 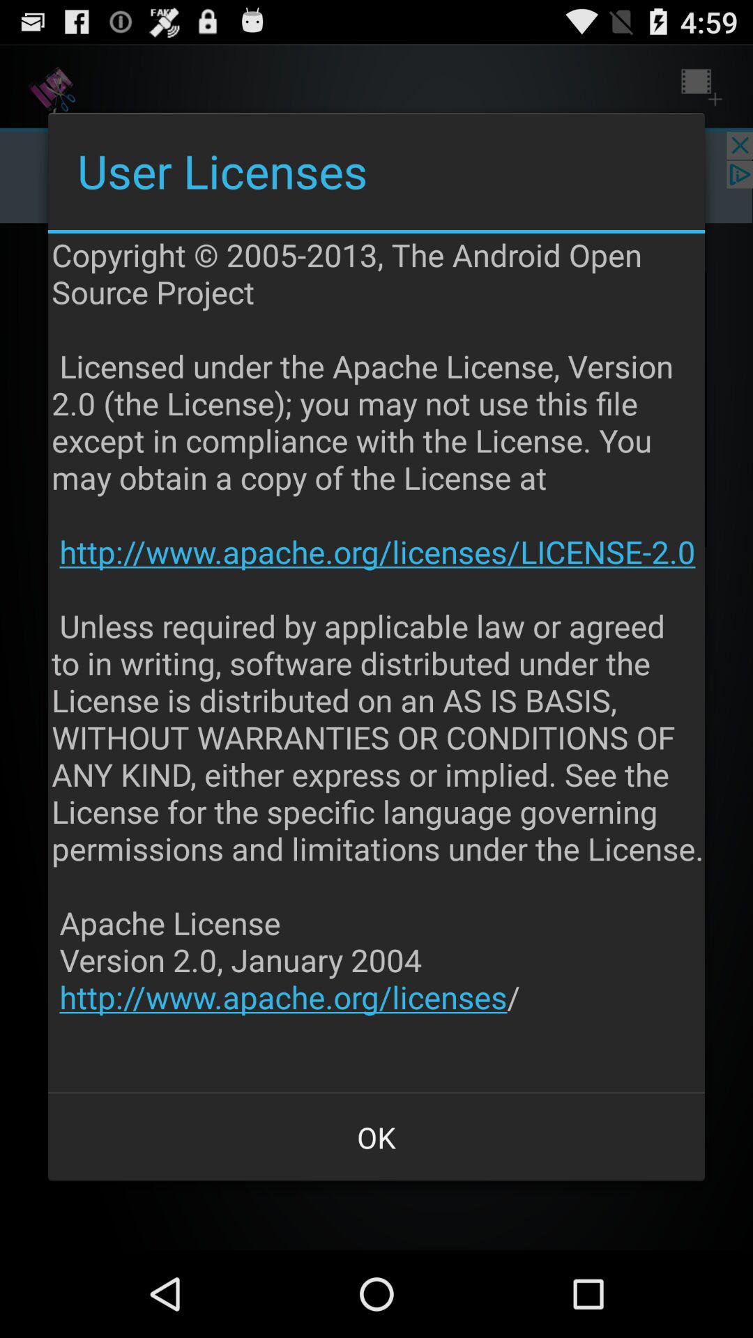 What do you see at coordinates (376, 1137) in the screenshot?
I see `turn on the app below copyright 2005 2013 app` at bounding box center [376, 1137].